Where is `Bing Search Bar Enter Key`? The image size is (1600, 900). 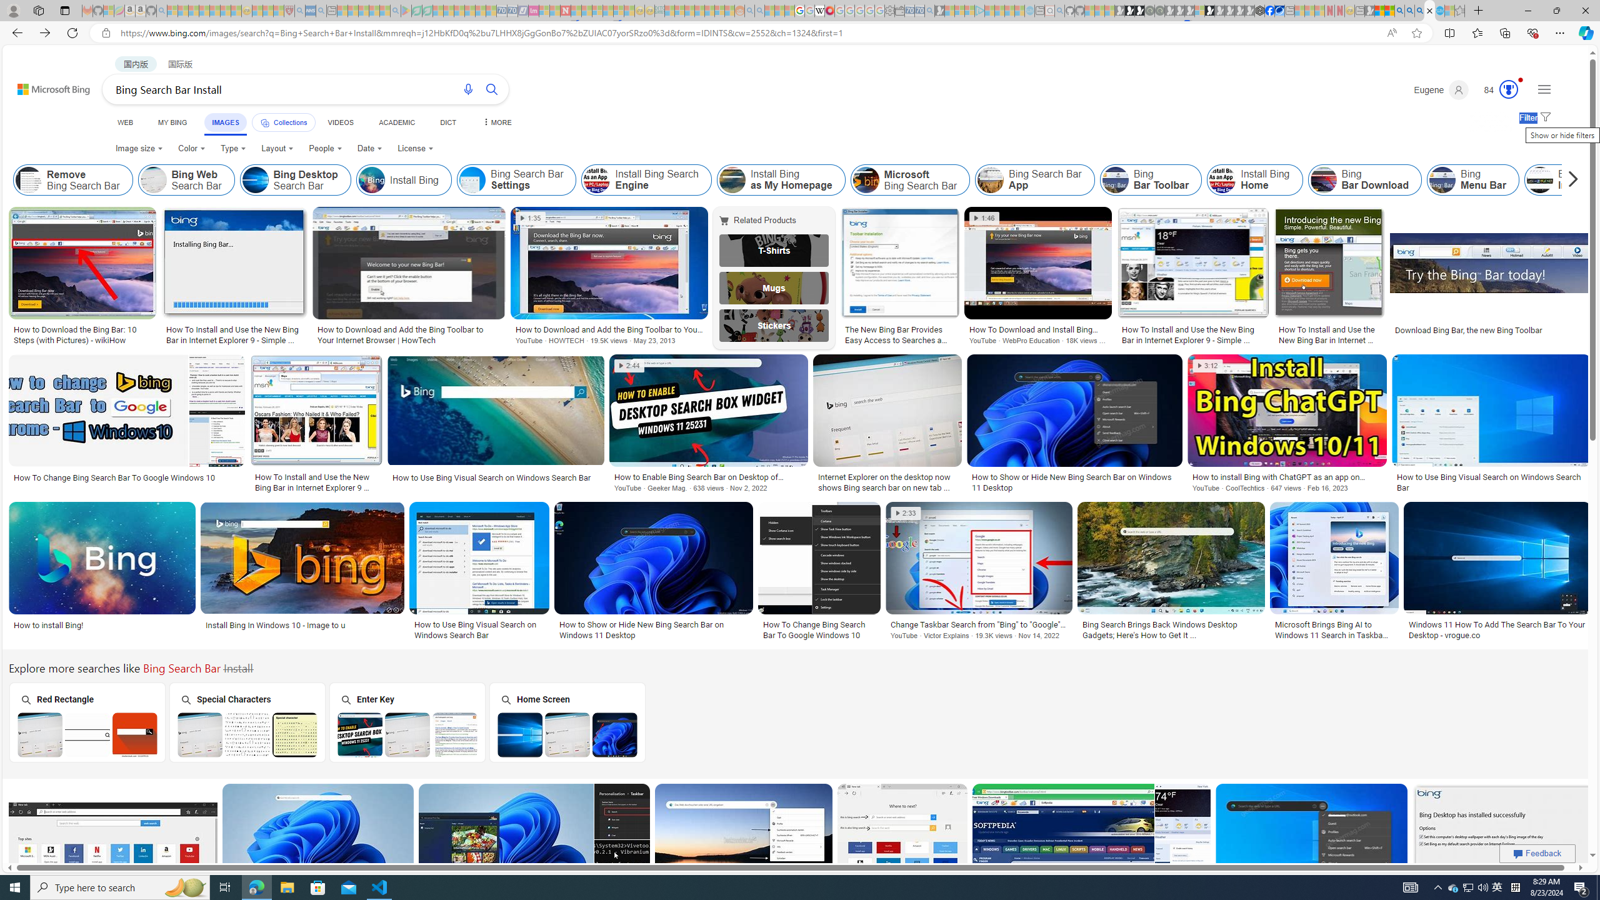
Bing Search Bar Enter Key is located at coordinates (407, 734).